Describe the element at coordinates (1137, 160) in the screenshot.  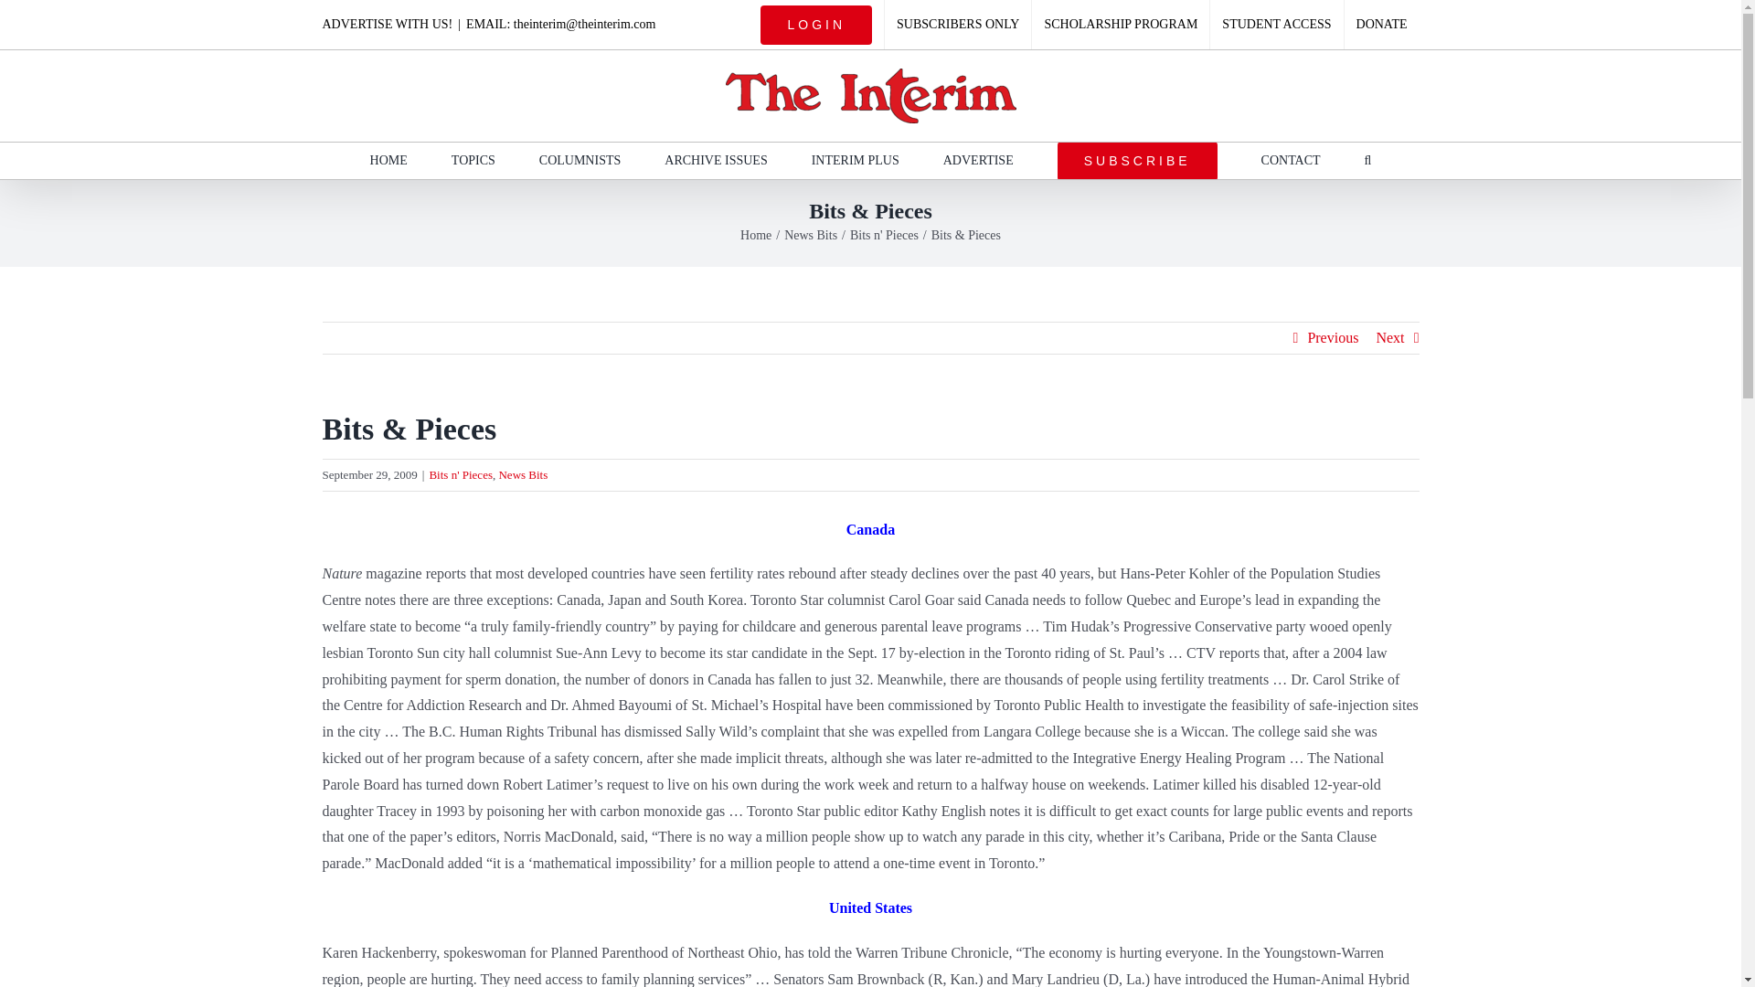
I see `SUBSCRIBE` at that location.